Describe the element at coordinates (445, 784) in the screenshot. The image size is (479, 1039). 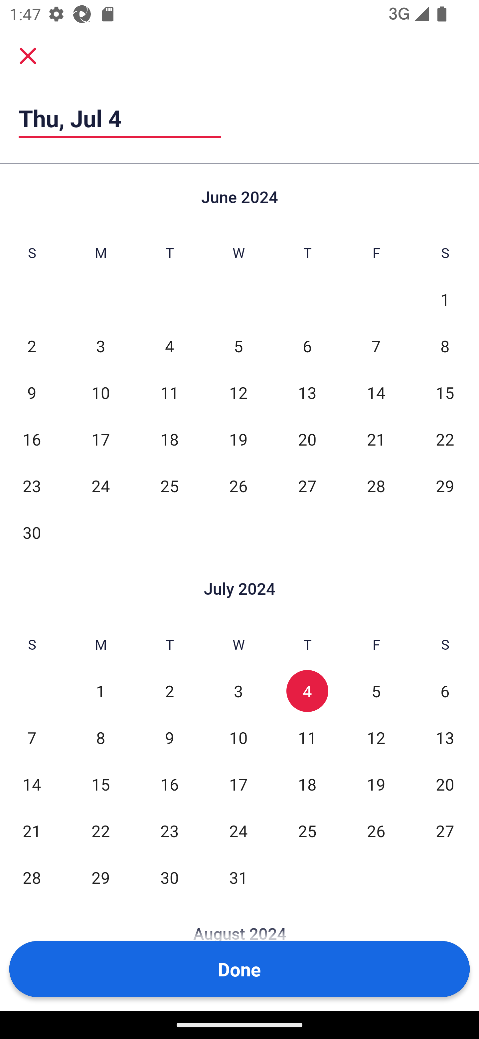
I see `20 Sat, Jul 20, Not Selected` at that location.